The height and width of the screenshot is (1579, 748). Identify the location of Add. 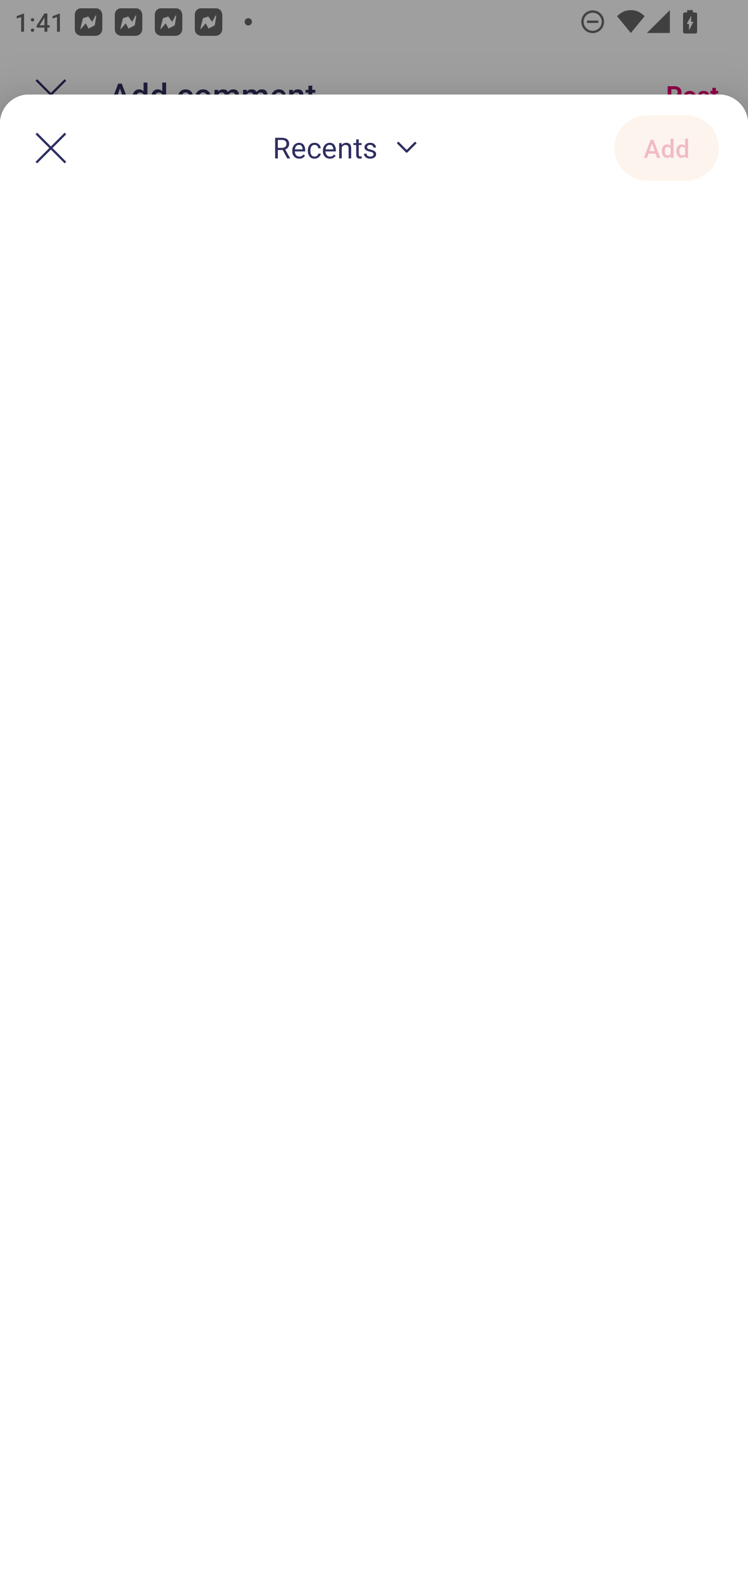
(666, 148).